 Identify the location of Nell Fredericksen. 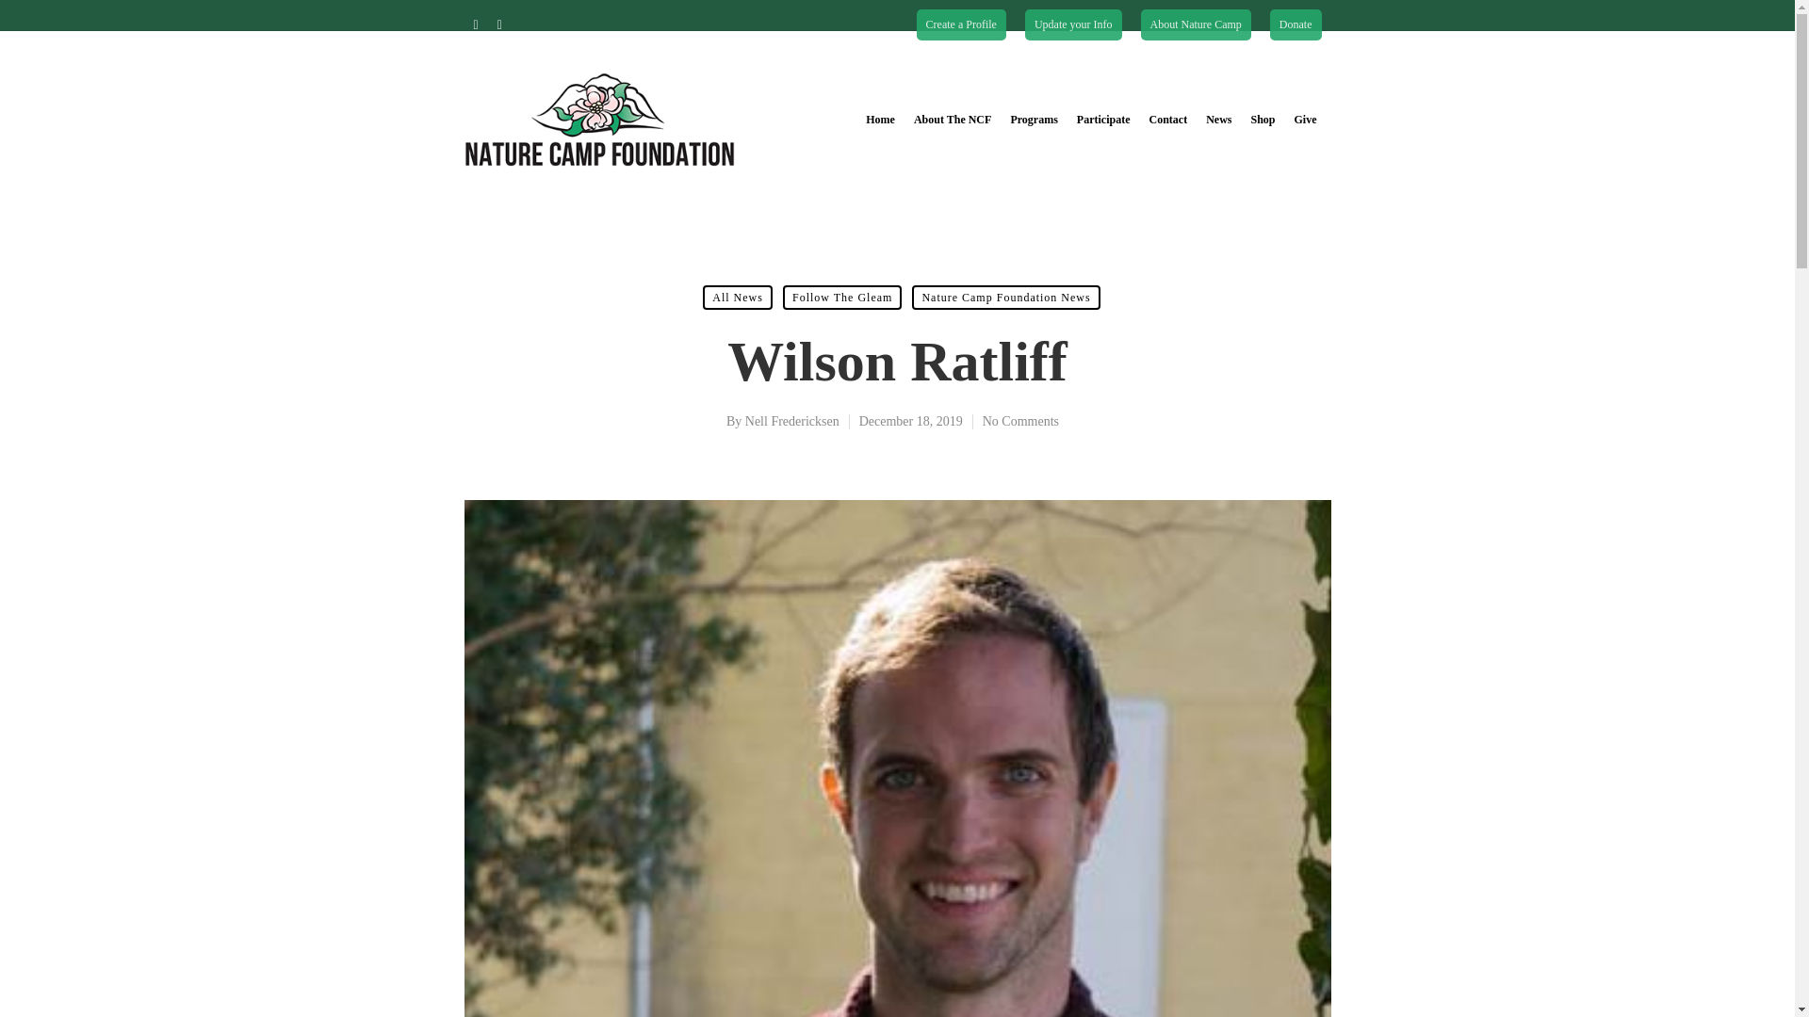
(791, 420).